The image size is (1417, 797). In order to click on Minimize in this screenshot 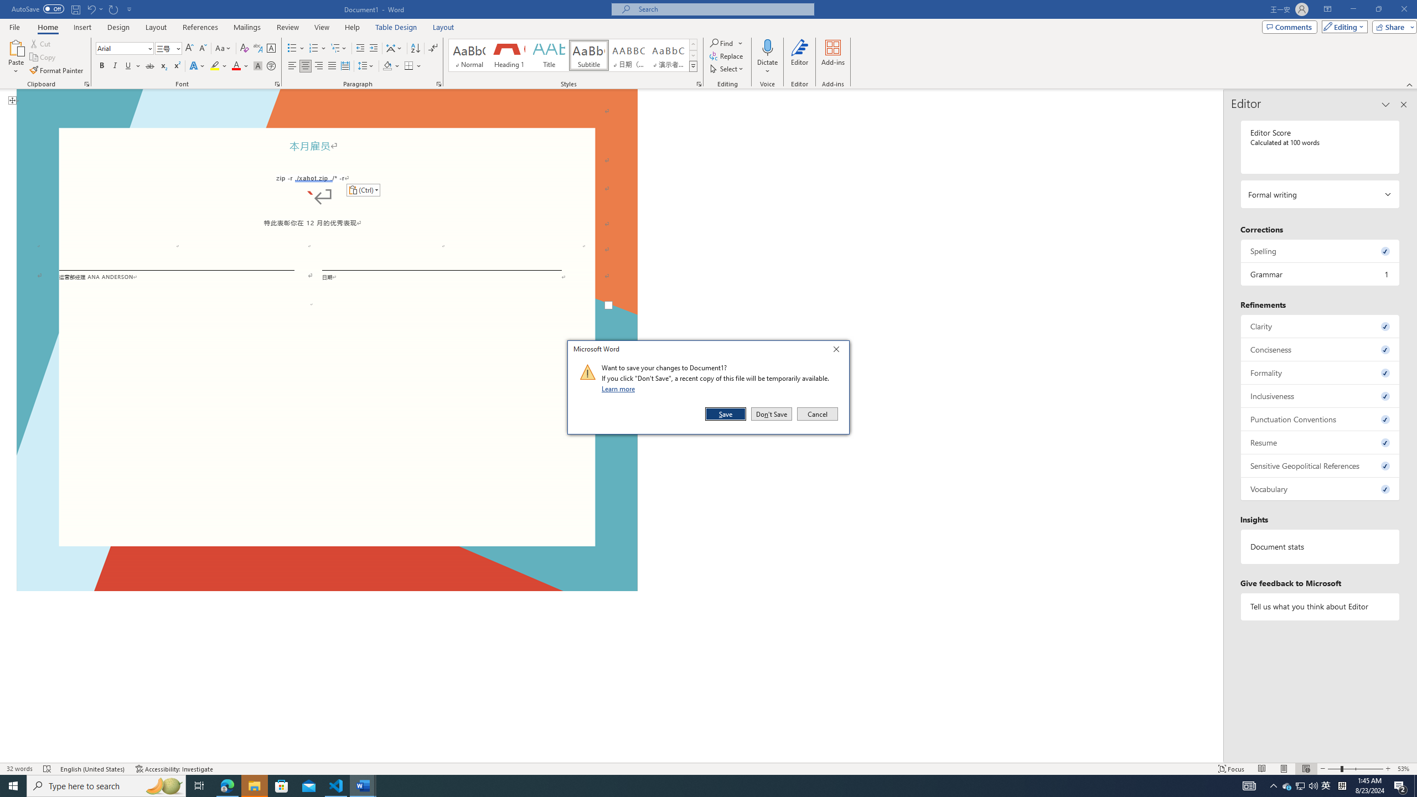, I will do `click(839, 351)`.